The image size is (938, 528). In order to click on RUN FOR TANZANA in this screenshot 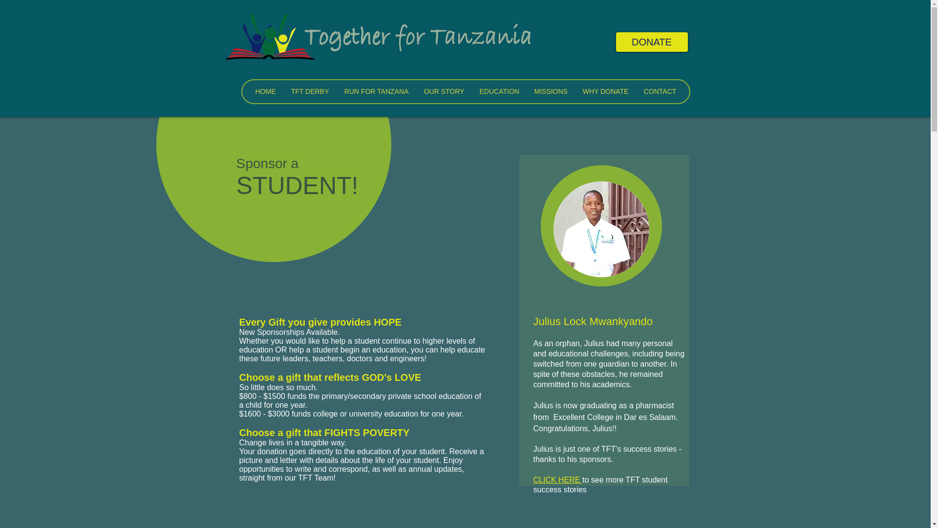, I will do `click(375, 91)`.